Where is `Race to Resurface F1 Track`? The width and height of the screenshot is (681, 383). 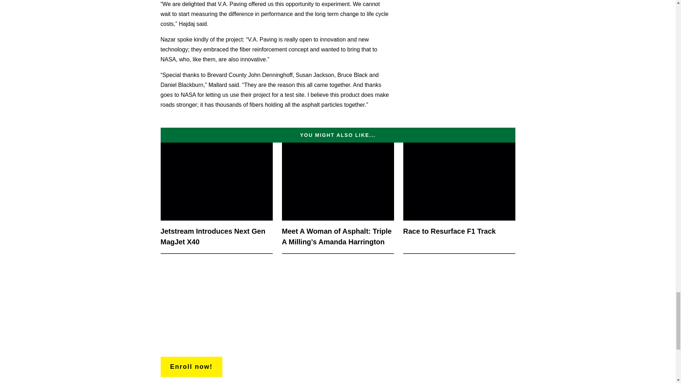 Race to Resurface F1 Track is located at coordinates (459, 198).